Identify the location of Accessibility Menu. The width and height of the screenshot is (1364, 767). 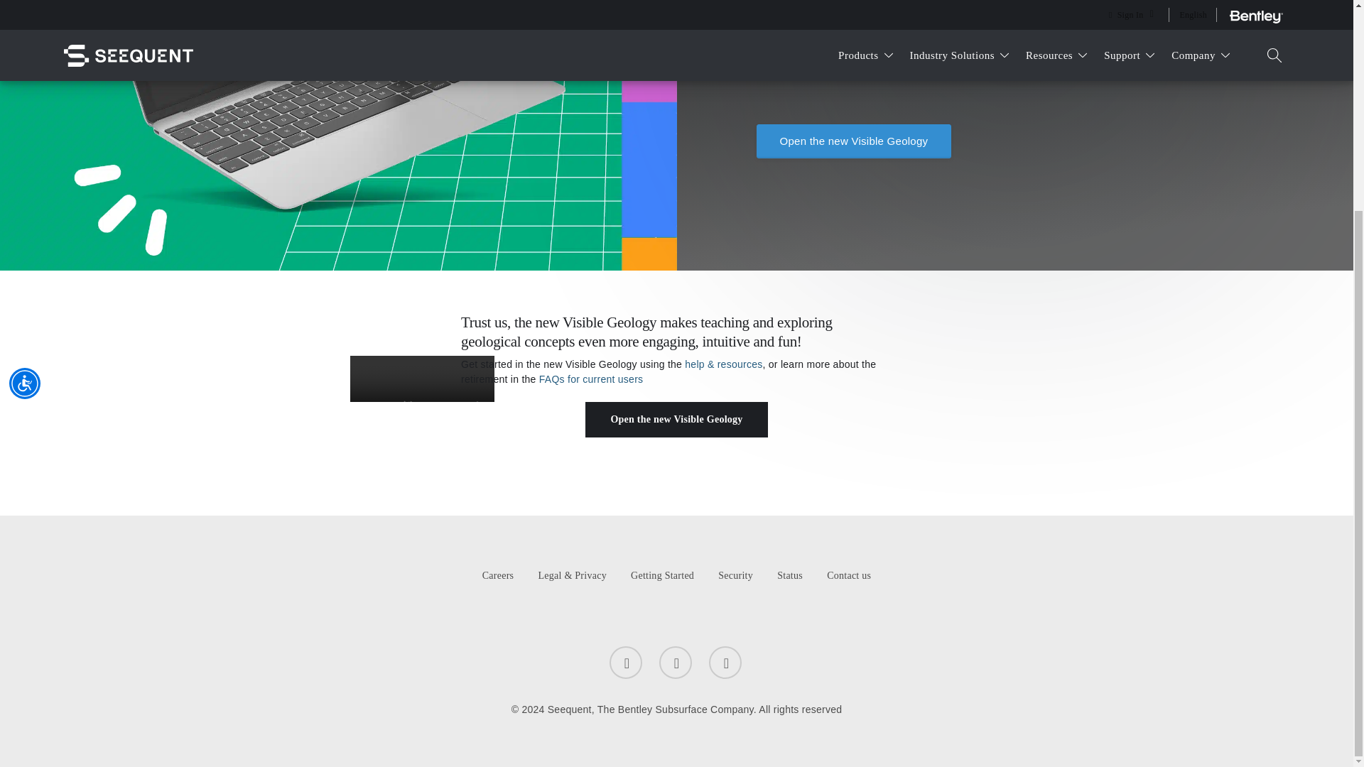
(25, 101).